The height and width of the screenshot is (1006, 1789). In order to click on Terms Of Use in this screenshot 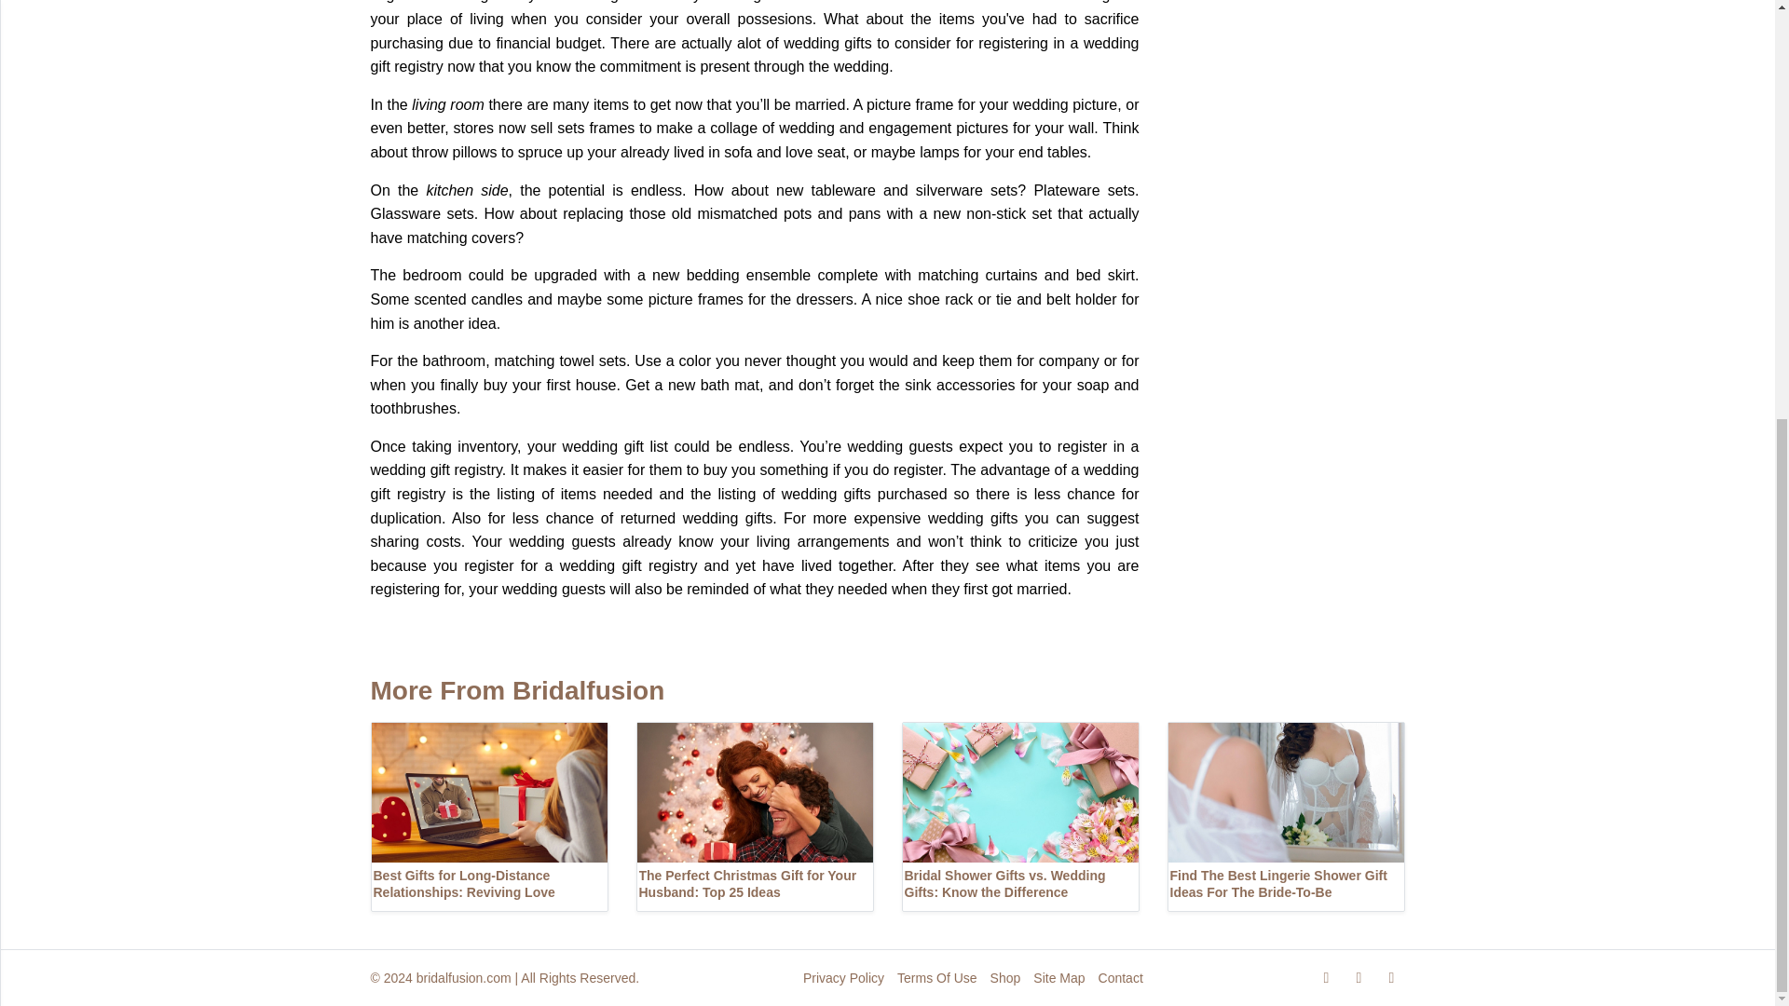, I will do `click(937, 978)`.